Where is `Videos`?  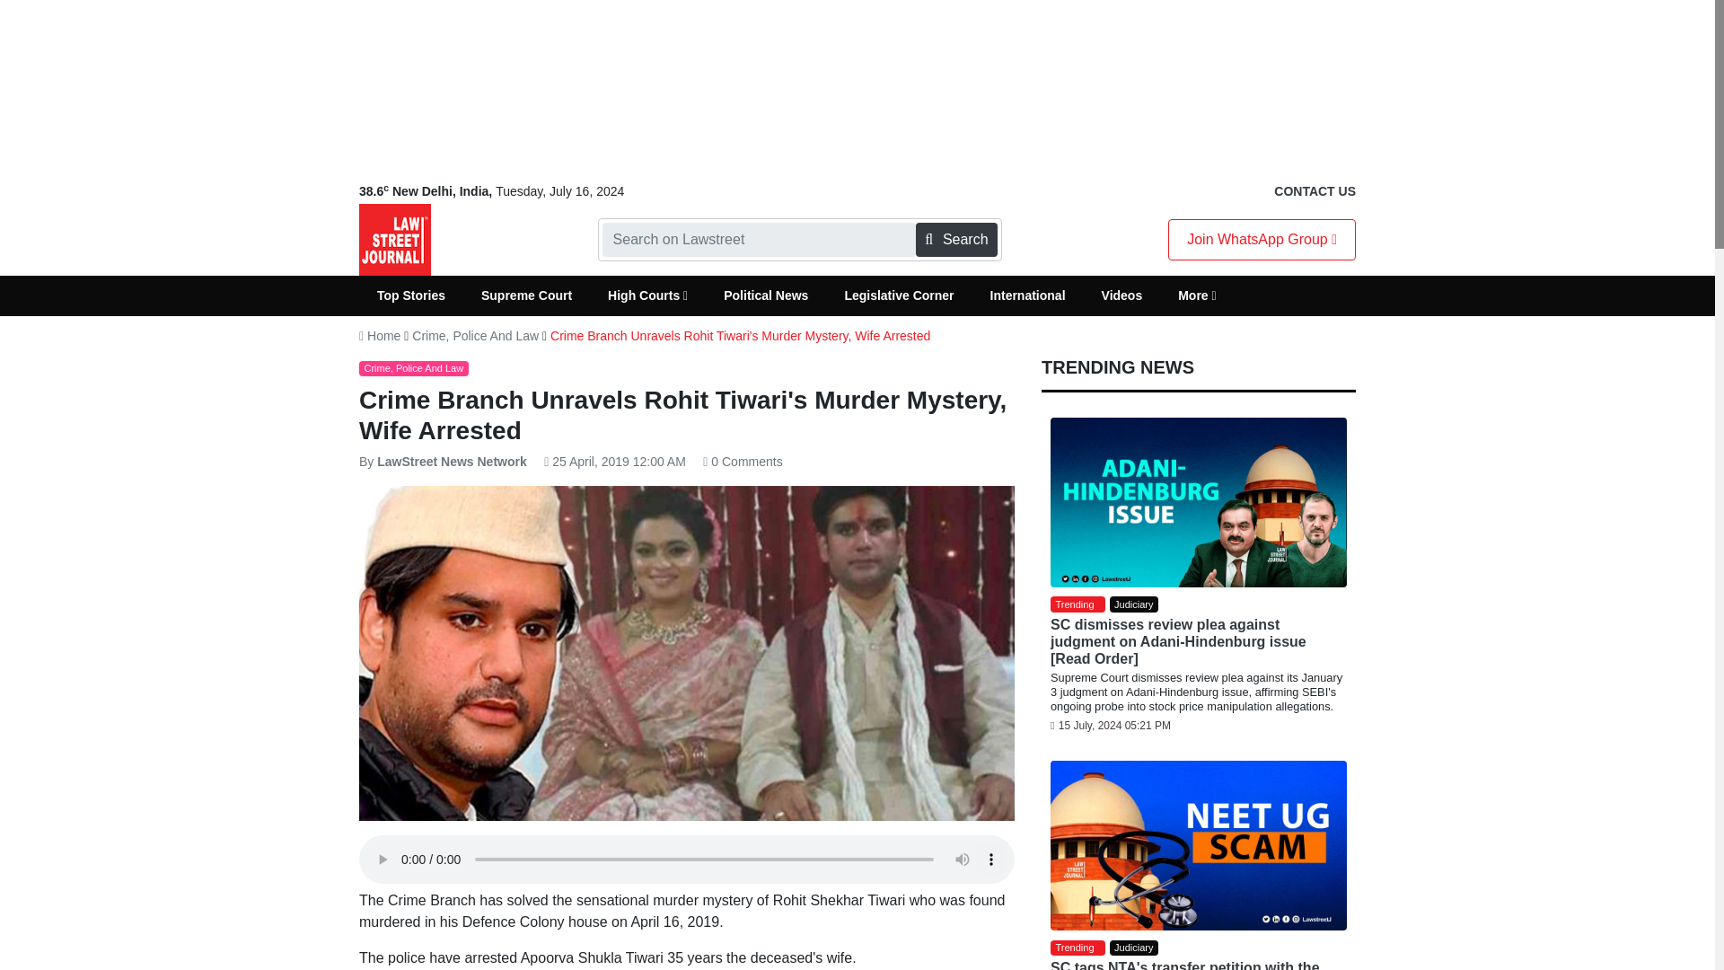
Videos is located at coordinates (1122, 295).